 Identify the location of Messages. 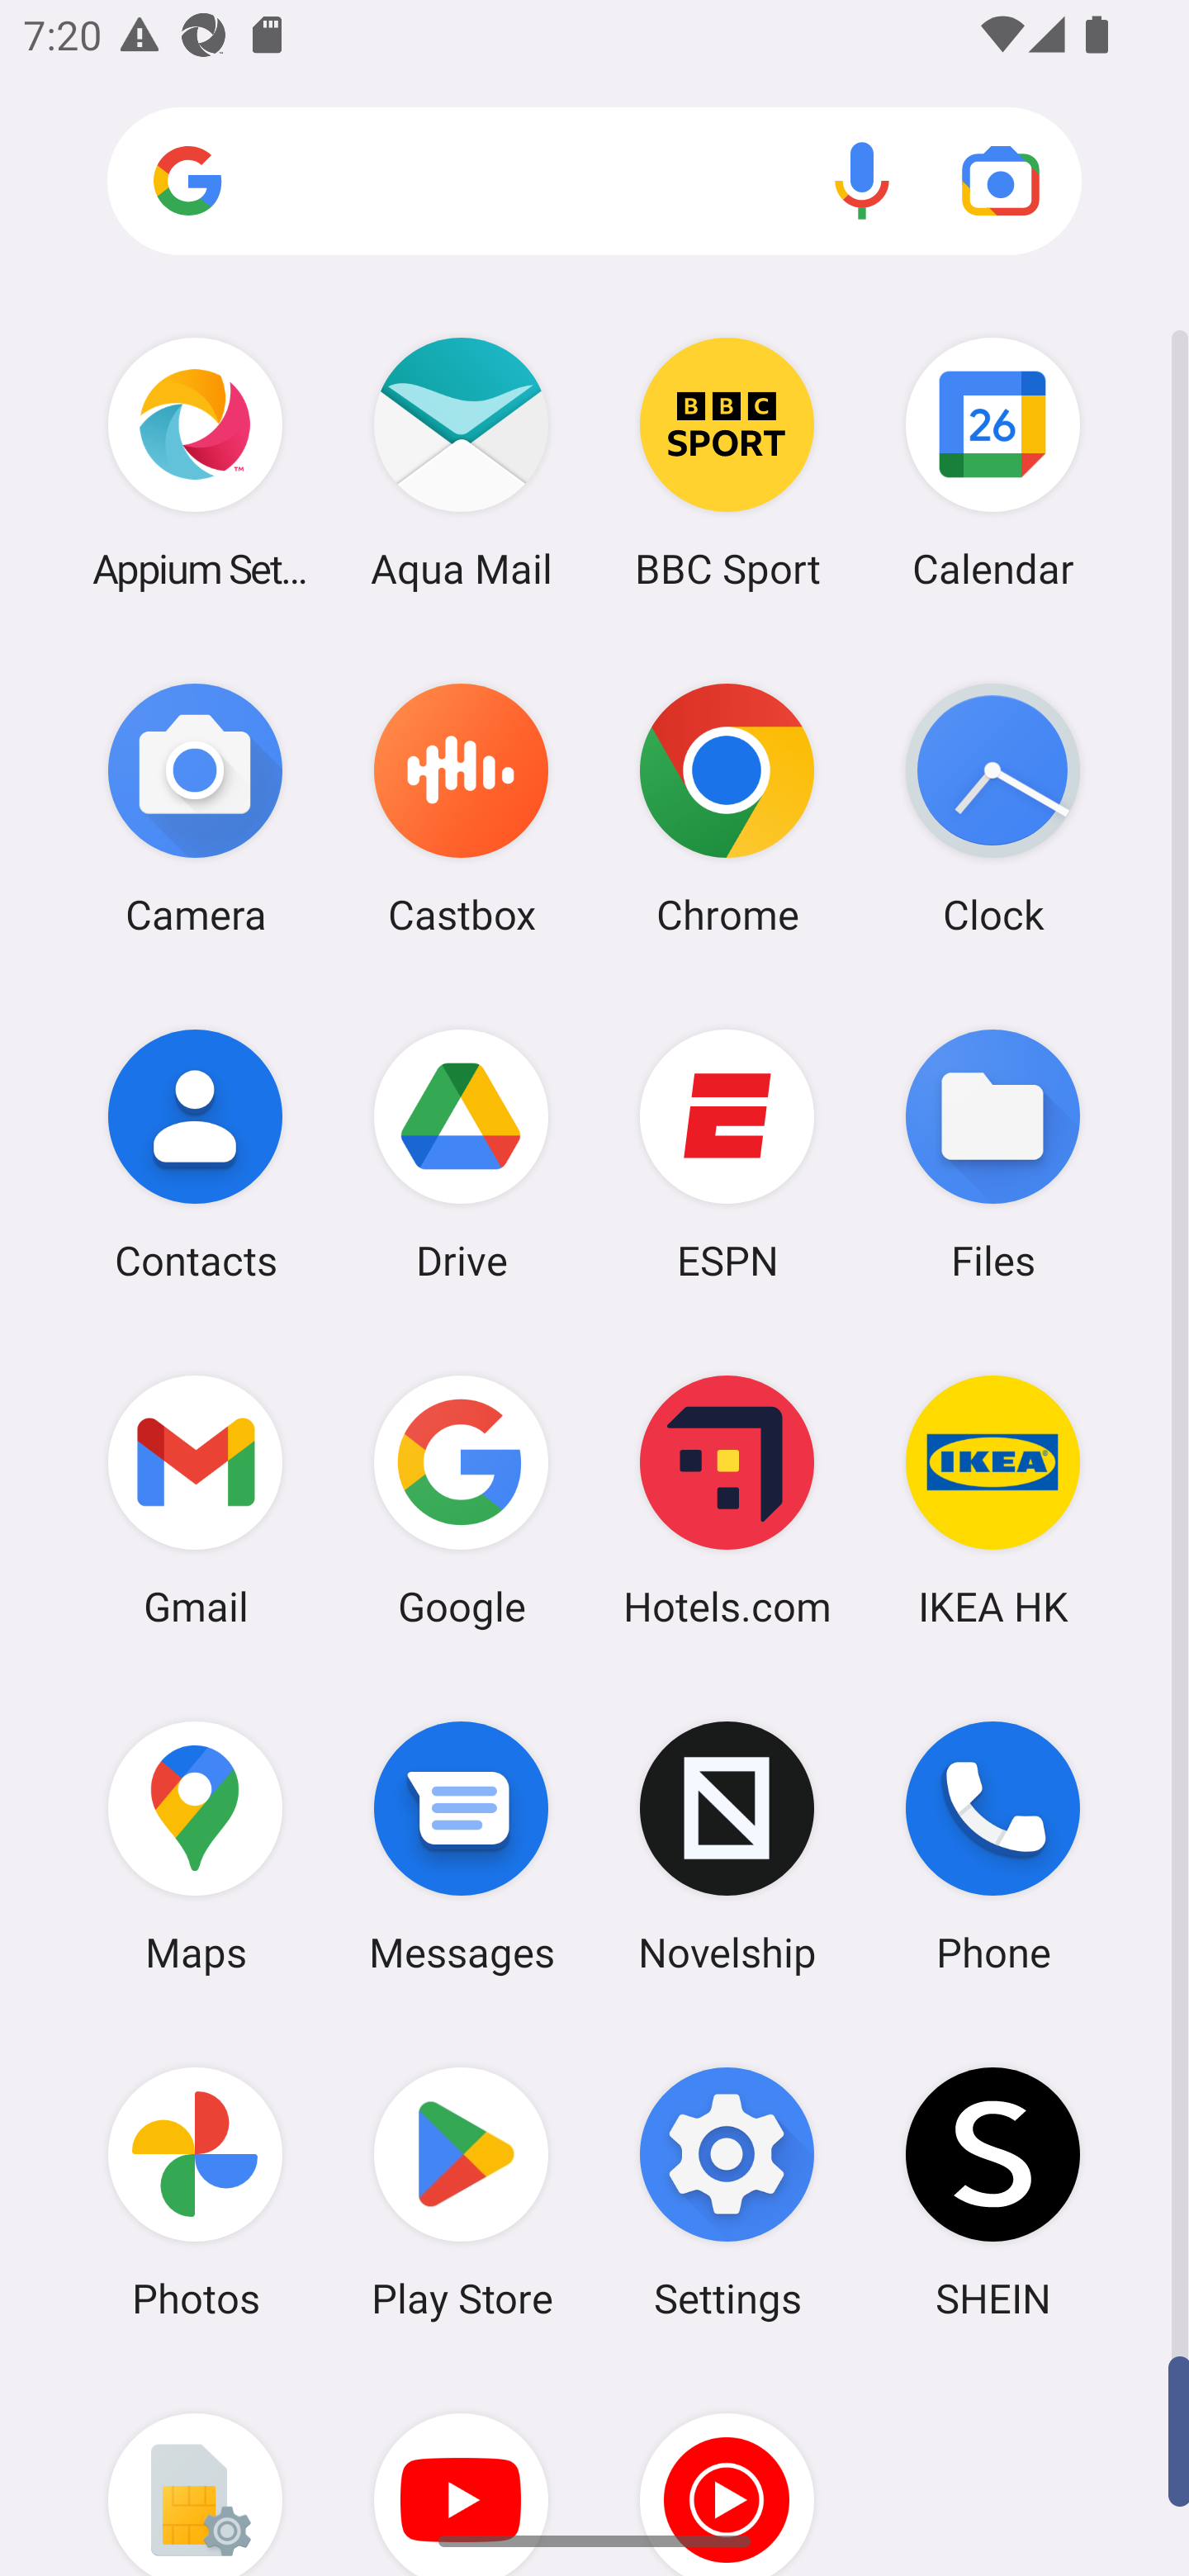
(461, 1847).